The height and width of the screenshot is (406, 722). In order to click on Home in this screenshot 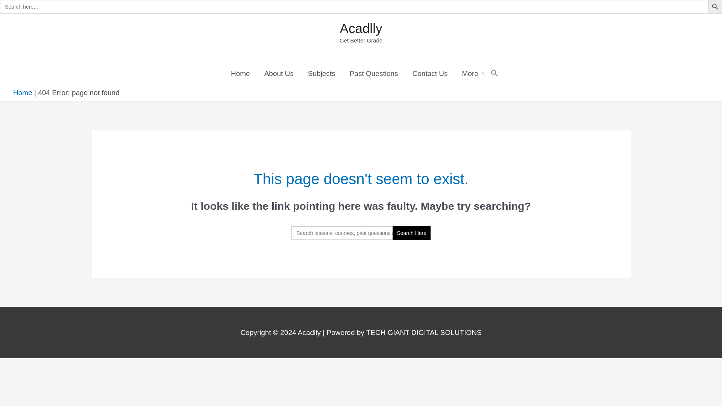, I will do `click(240, 74)`.